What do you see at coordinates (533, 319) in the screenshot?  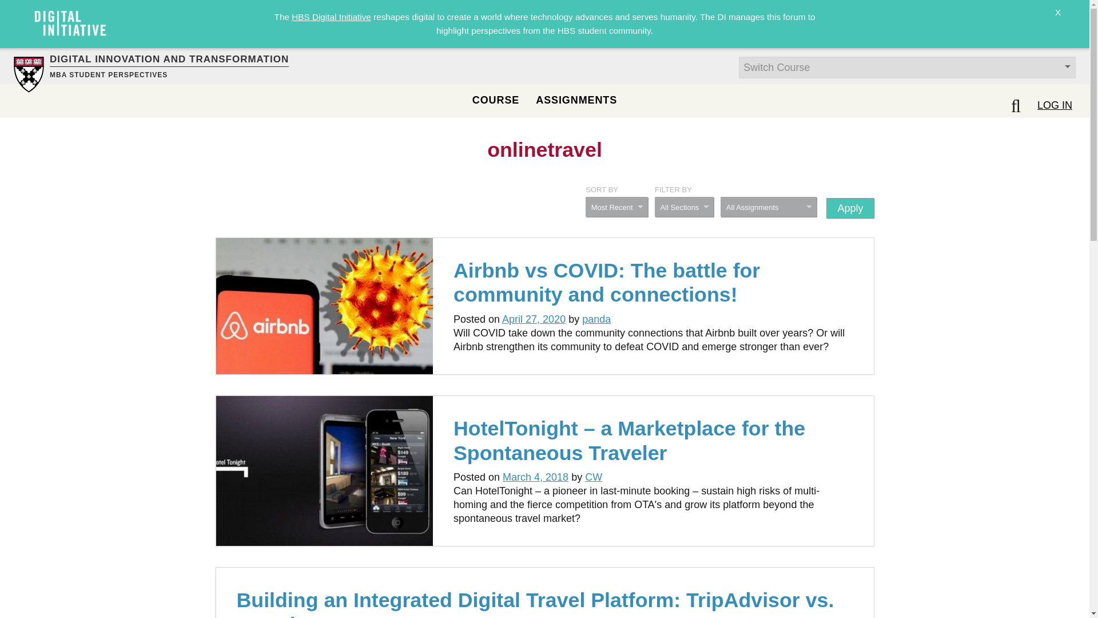 I see `April 27, 2020` at bounding box center [533, 319].